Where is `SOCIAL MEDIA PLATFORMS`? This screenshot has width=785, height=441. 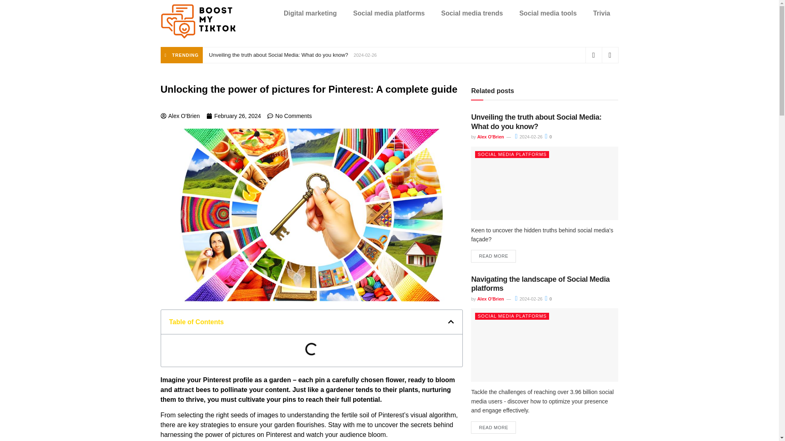
SOCIAL MEDIA PLATFORMS is located at coordinates (512, 316).